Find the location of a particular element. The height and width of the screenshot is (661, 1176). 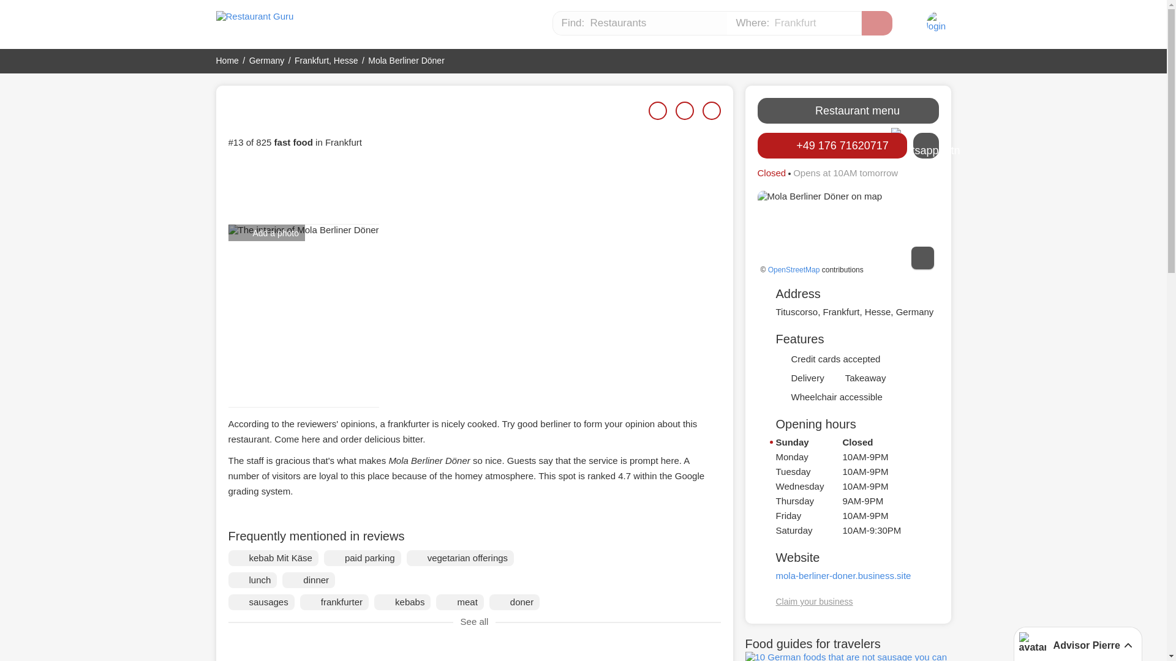

dinner is located at coordinates (309, 580).